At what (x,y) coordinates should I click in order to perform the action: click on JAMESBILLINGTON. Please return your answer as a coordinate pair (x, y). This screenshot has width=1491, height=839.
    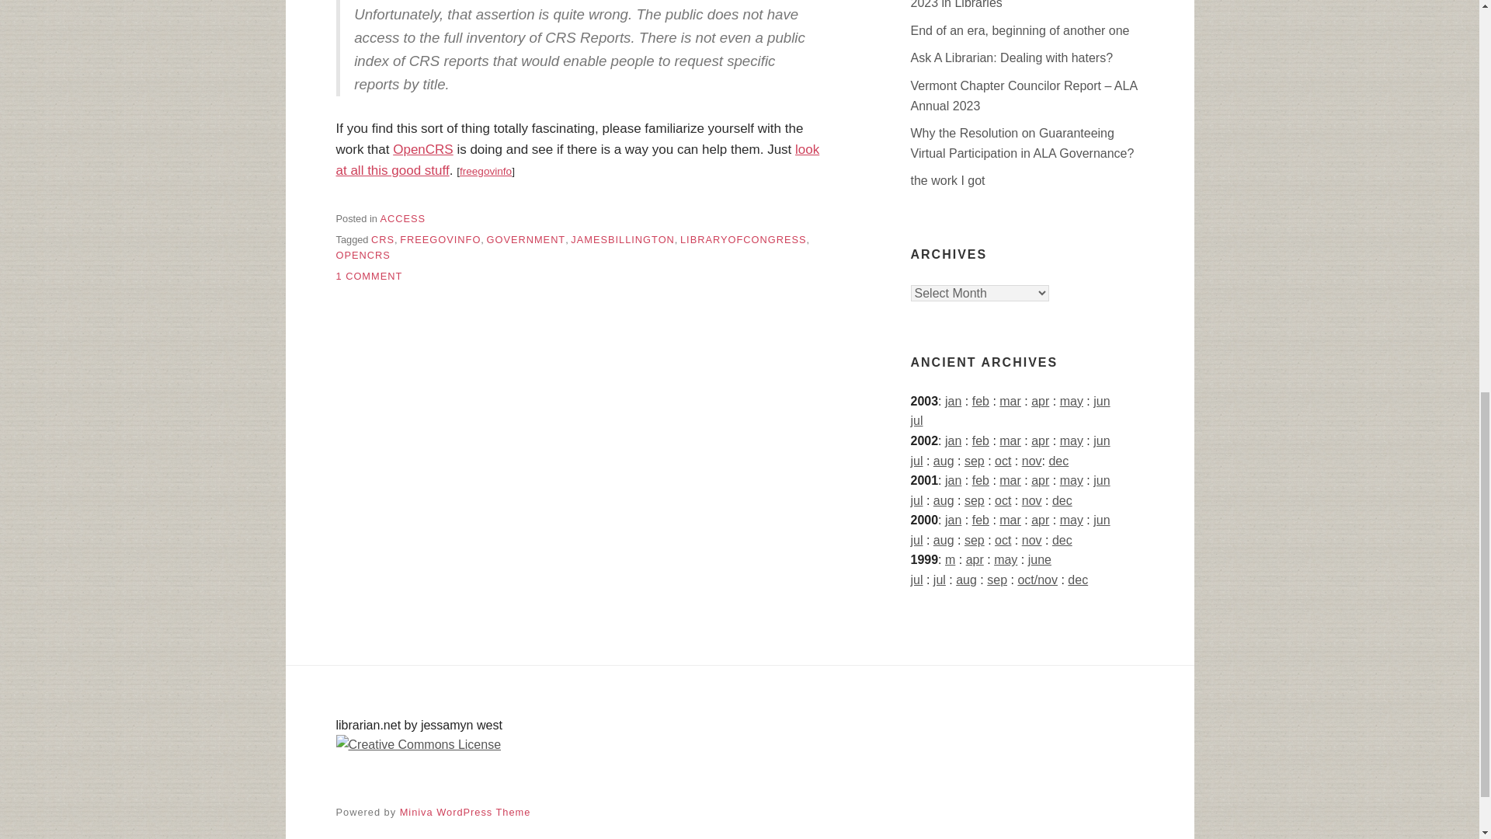
    Looking at the image, I should click on (623, 239).